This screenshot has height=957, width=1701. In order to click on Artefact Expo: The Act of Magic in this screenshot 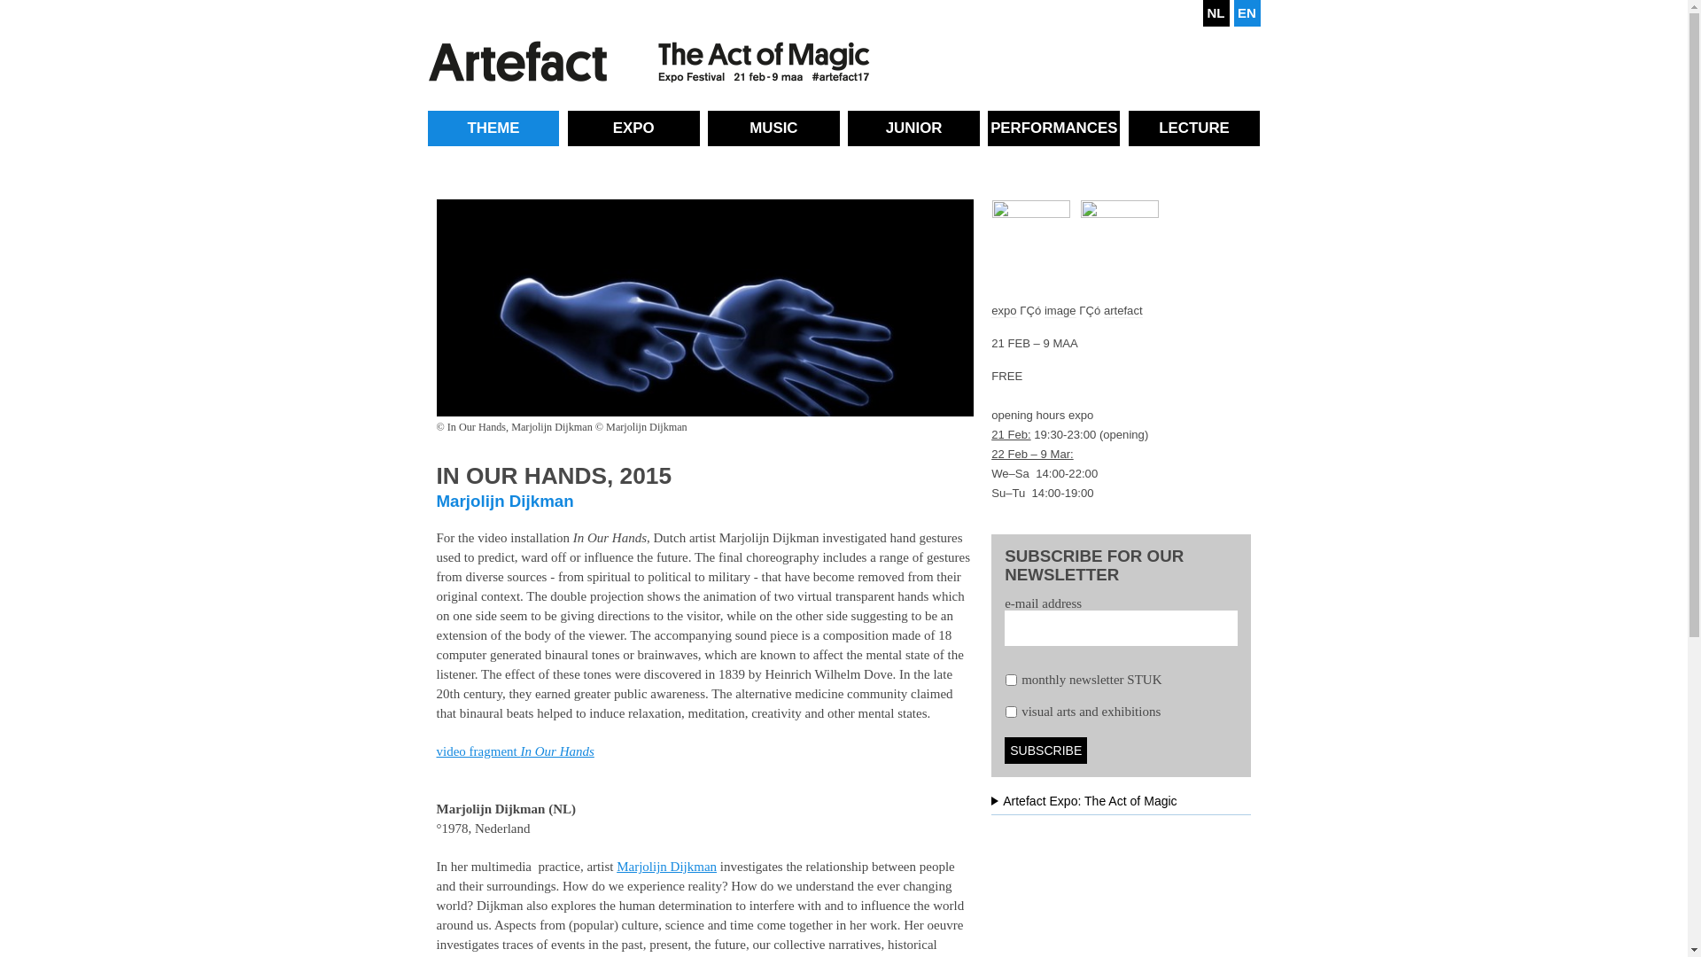, I will do `click(1122, 805)`.